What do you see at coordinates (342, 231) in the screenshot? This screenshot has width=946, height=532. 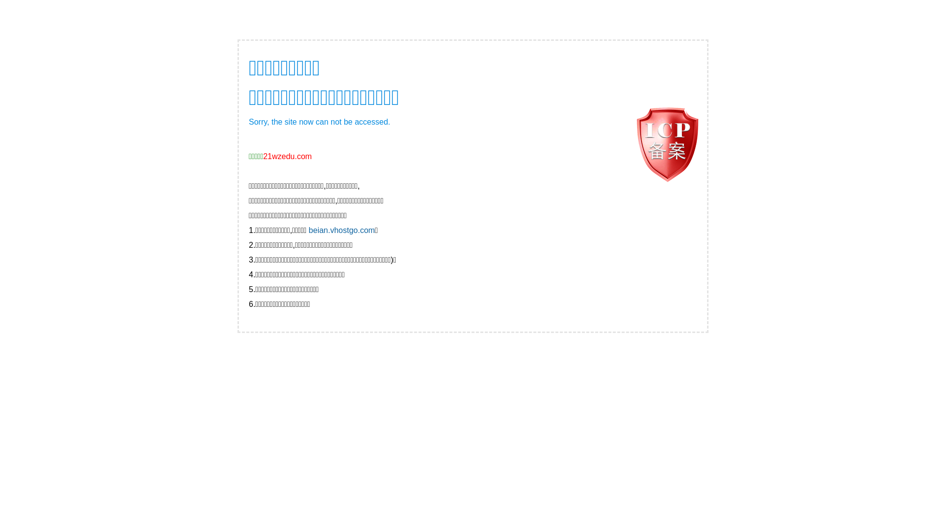 I see `beian.vhostgo.com` at bounding box center [342, 231].